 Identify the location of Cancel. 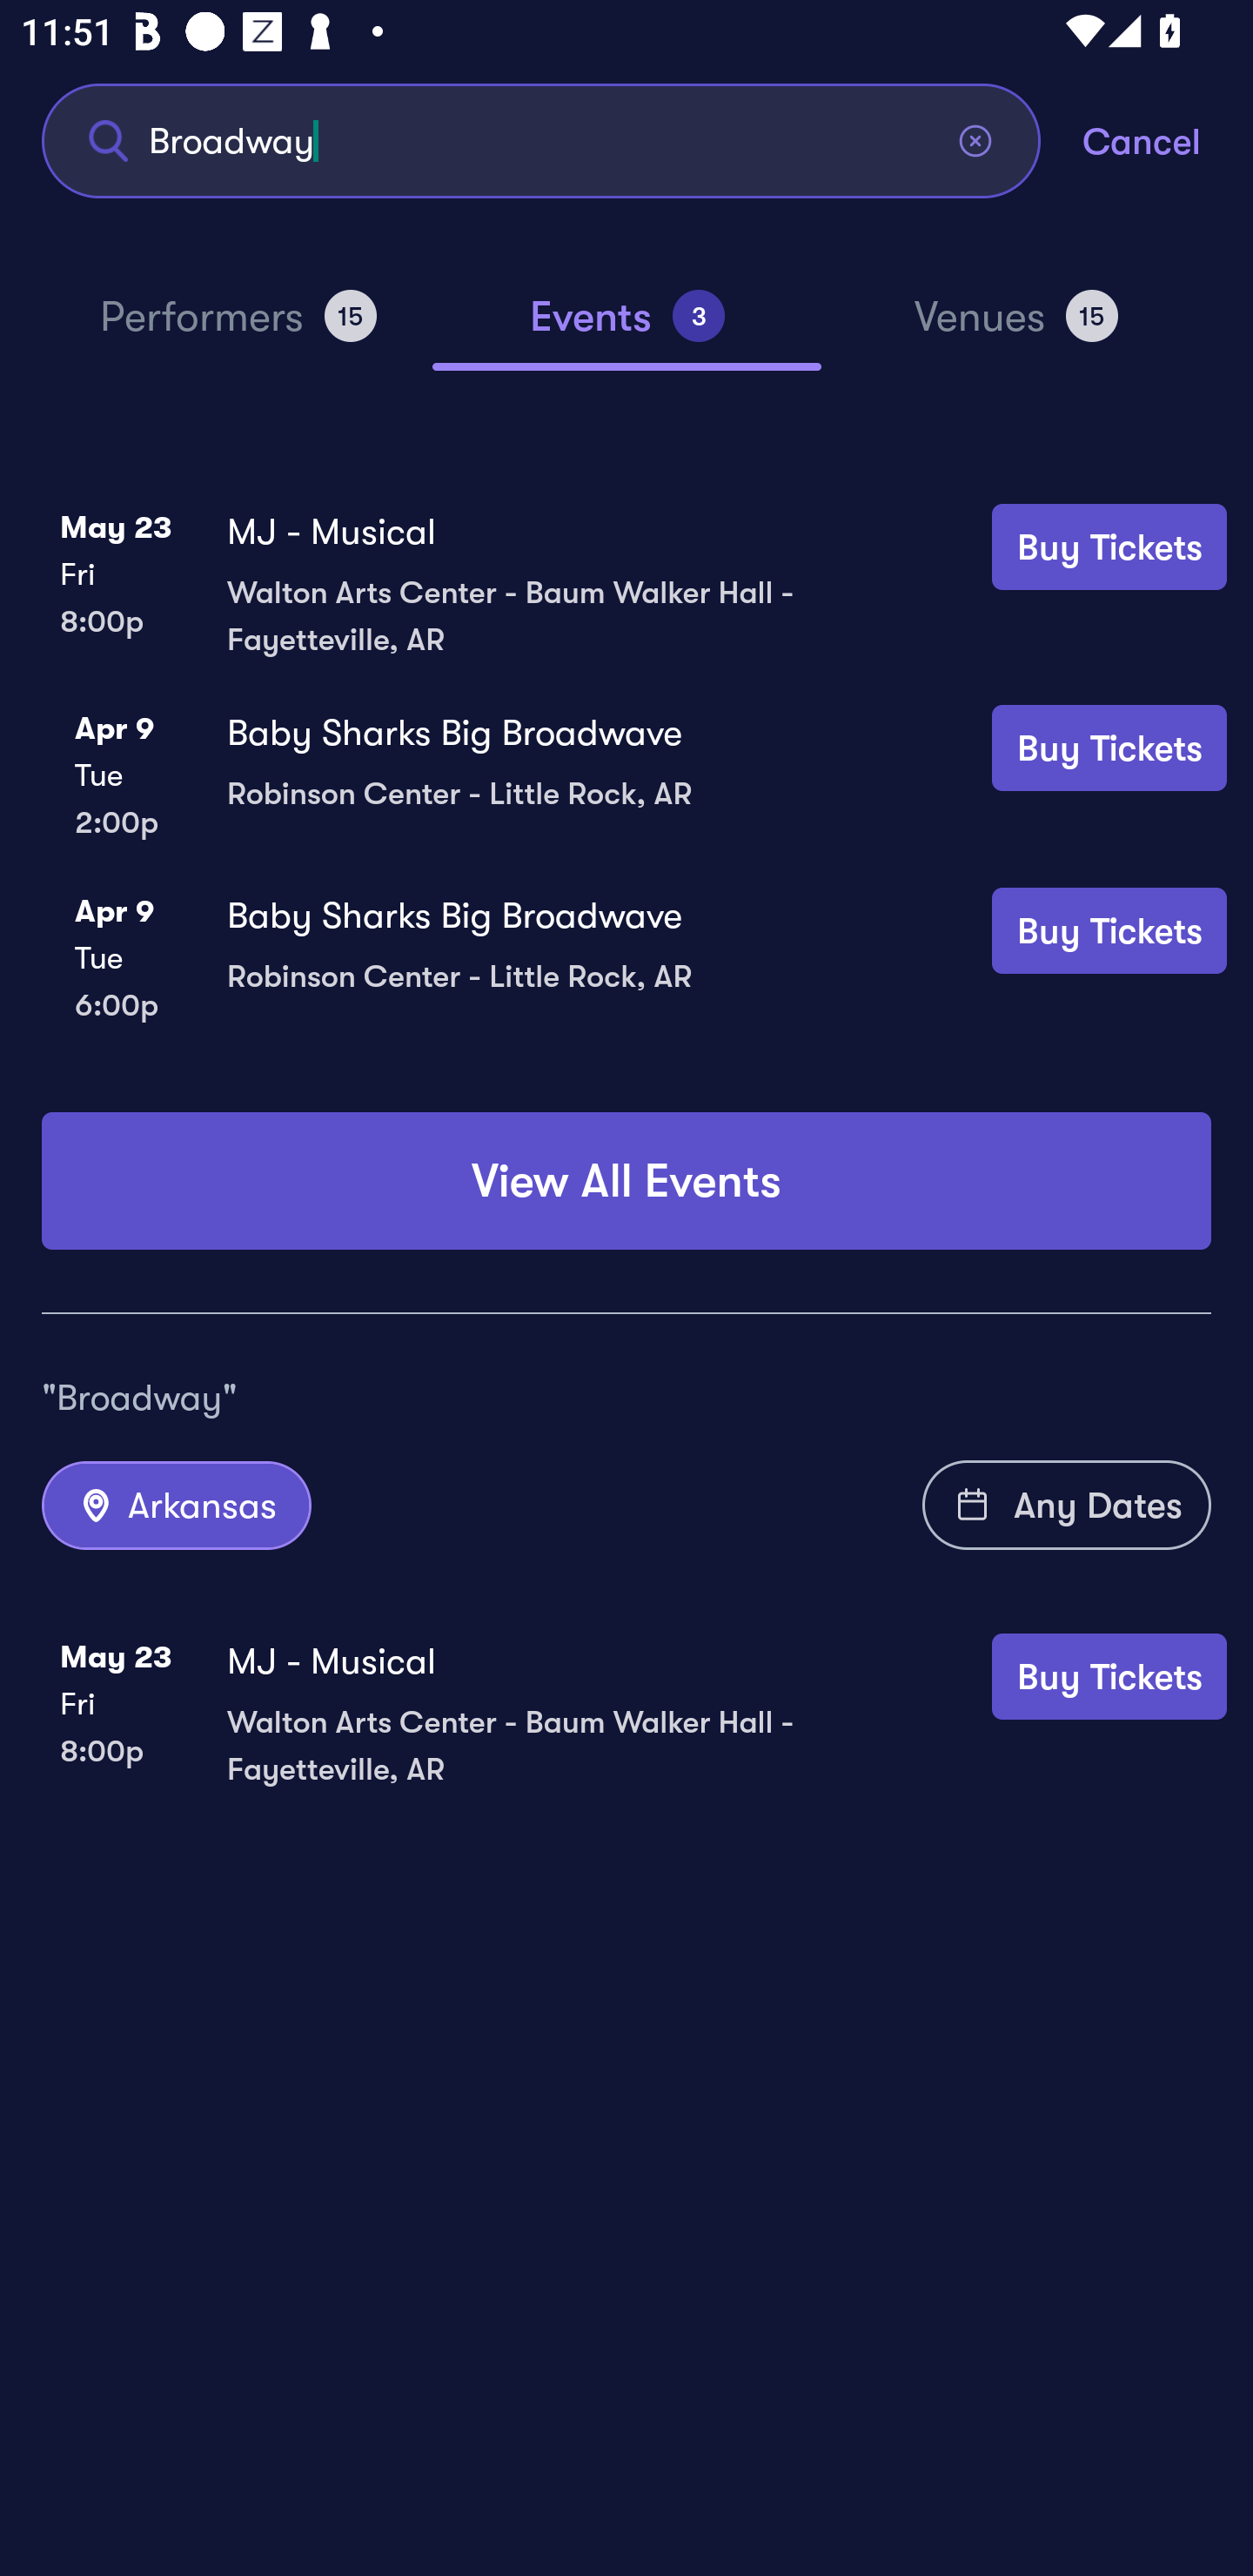
(1168, 139).